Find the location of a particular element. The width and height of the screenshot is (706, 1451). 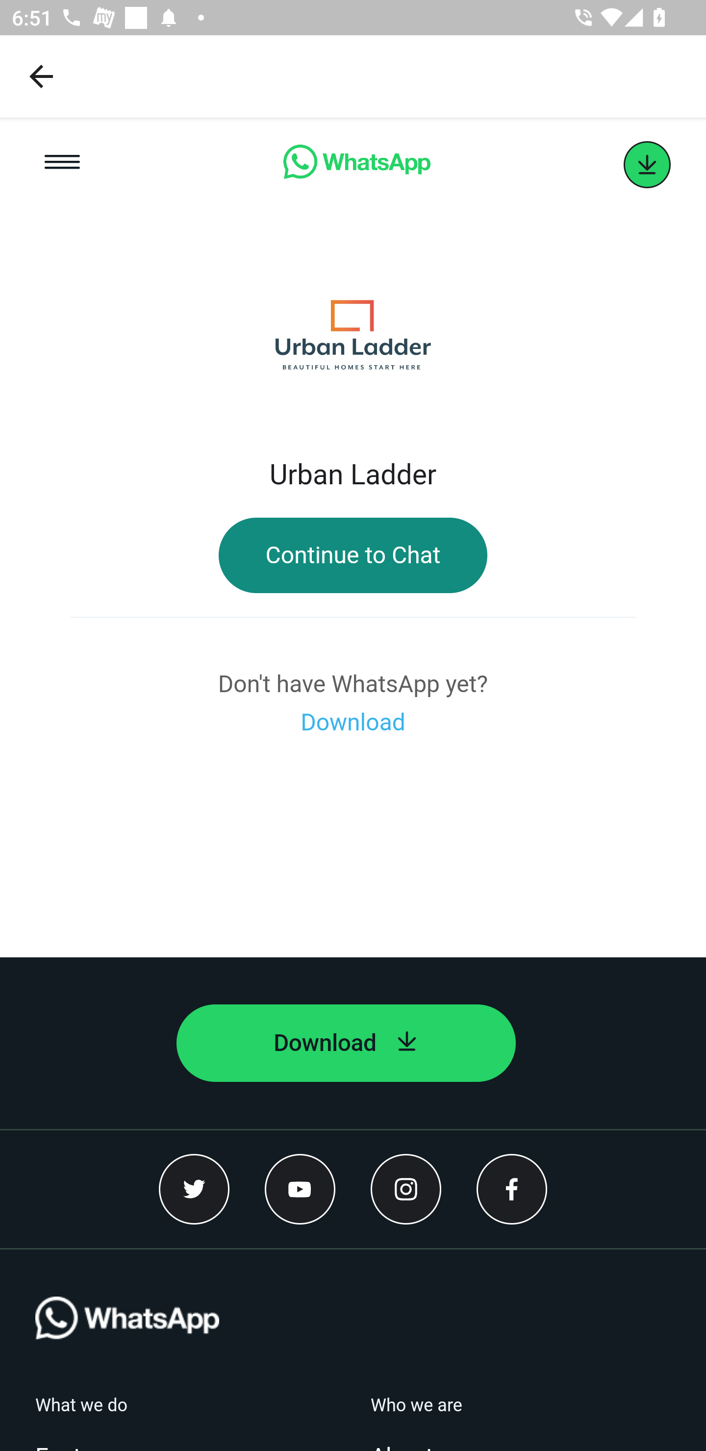

Twitter is located at coordinates (194, 1189).